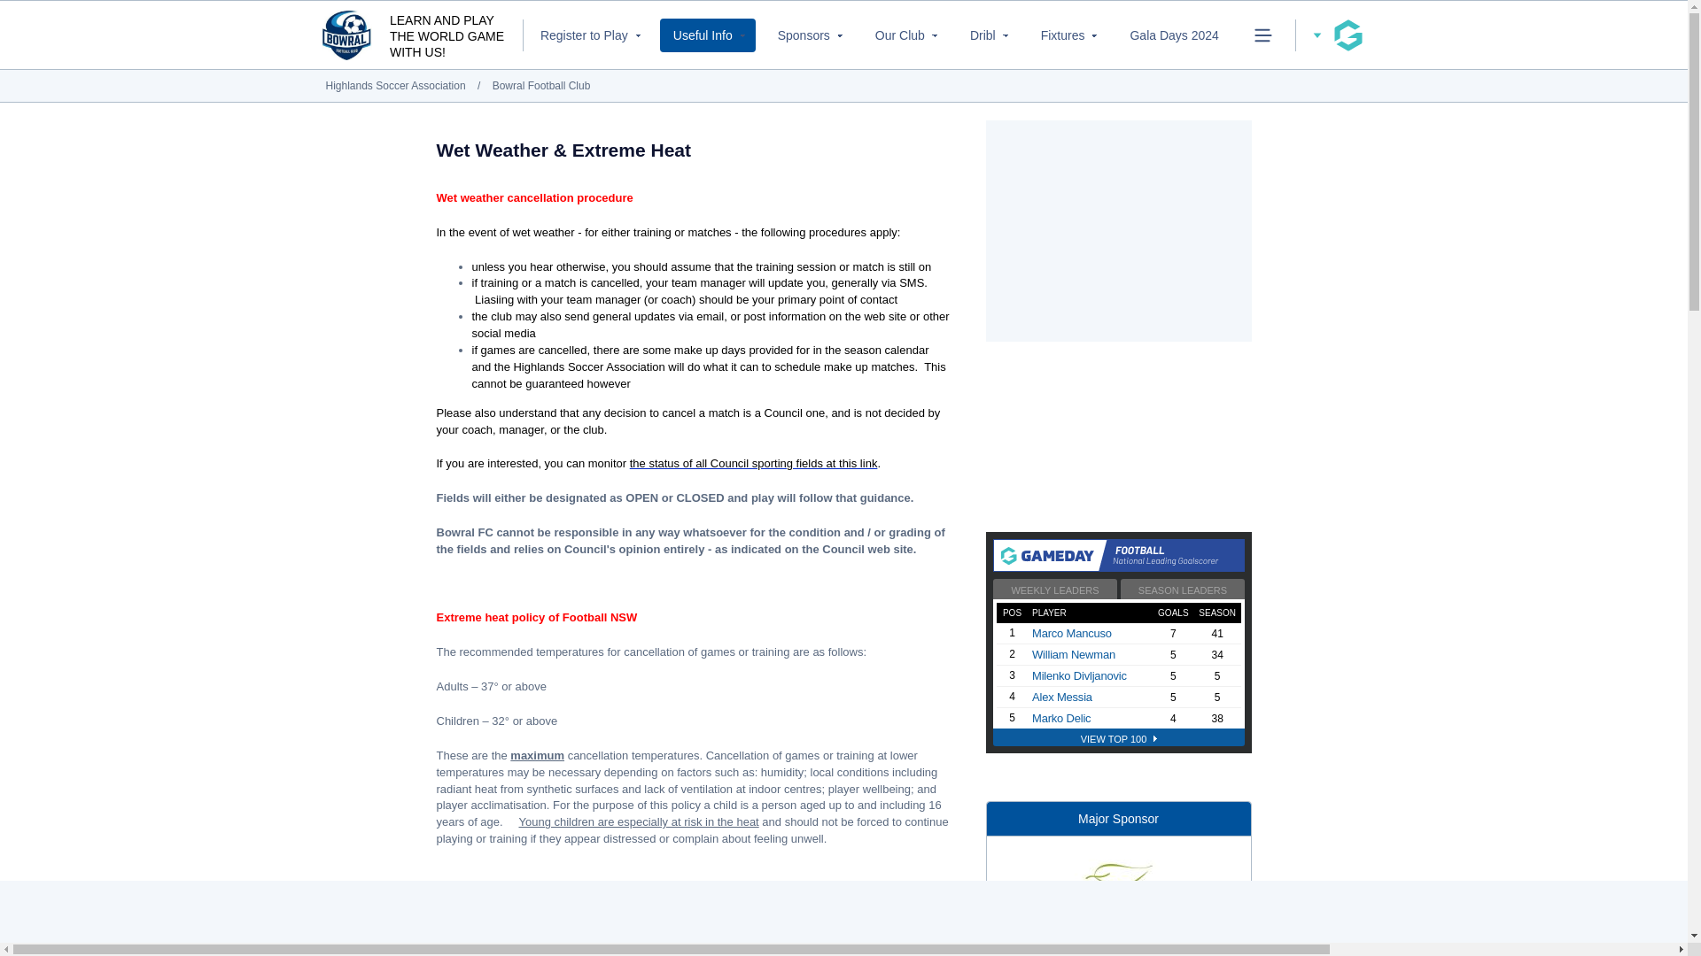 This screenshot has height=956, width=1701. What do you see at coordinates (734, 464) in the screenshot?
I see `WSC Sports Fields Status` at bounding box center [734, 464].